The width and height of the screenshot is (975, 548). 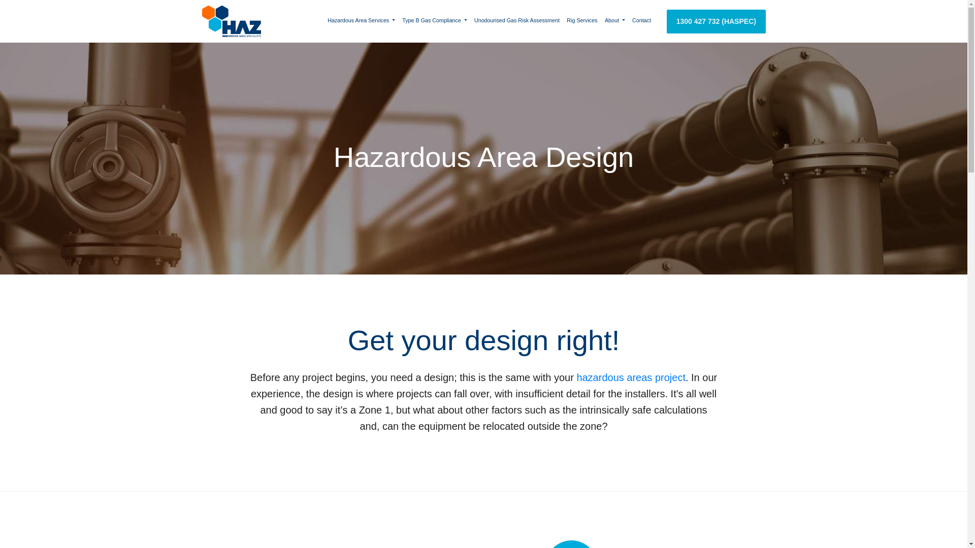 I want to click on hazardous areas project, so click(x=631, y=378).